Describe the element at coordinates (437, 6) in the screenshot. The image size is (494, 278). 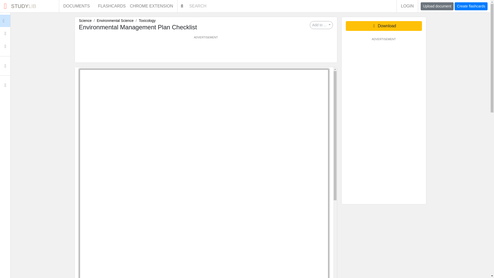
I see `Upload document` at that location.